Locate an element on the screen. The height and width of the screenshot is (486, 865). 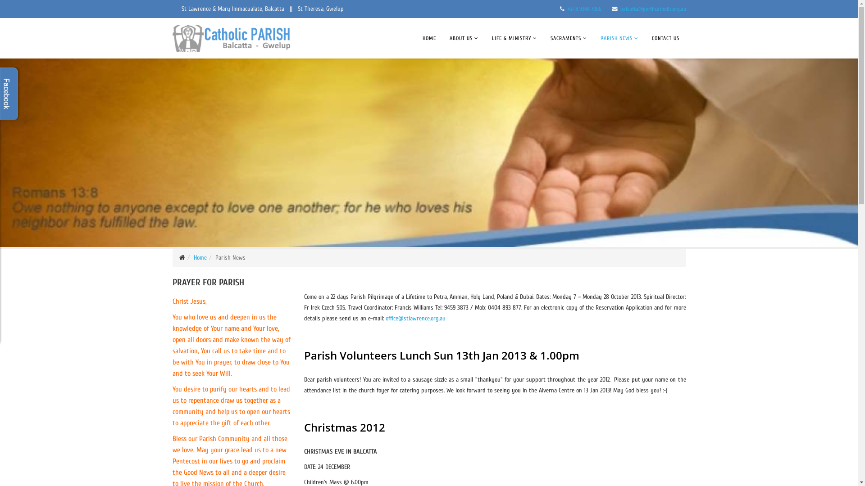
balcatta@perthcatholic.org.au is located at coordinates (653, 9).